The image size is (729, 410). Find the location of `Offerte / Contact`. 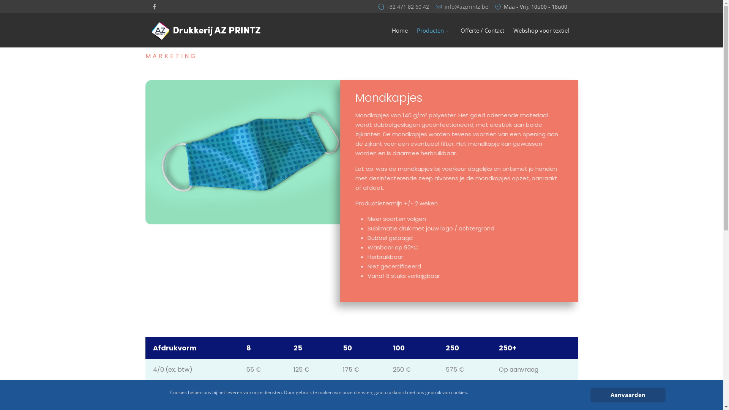

Offerte / Contact is located at coordinates (482, 30).